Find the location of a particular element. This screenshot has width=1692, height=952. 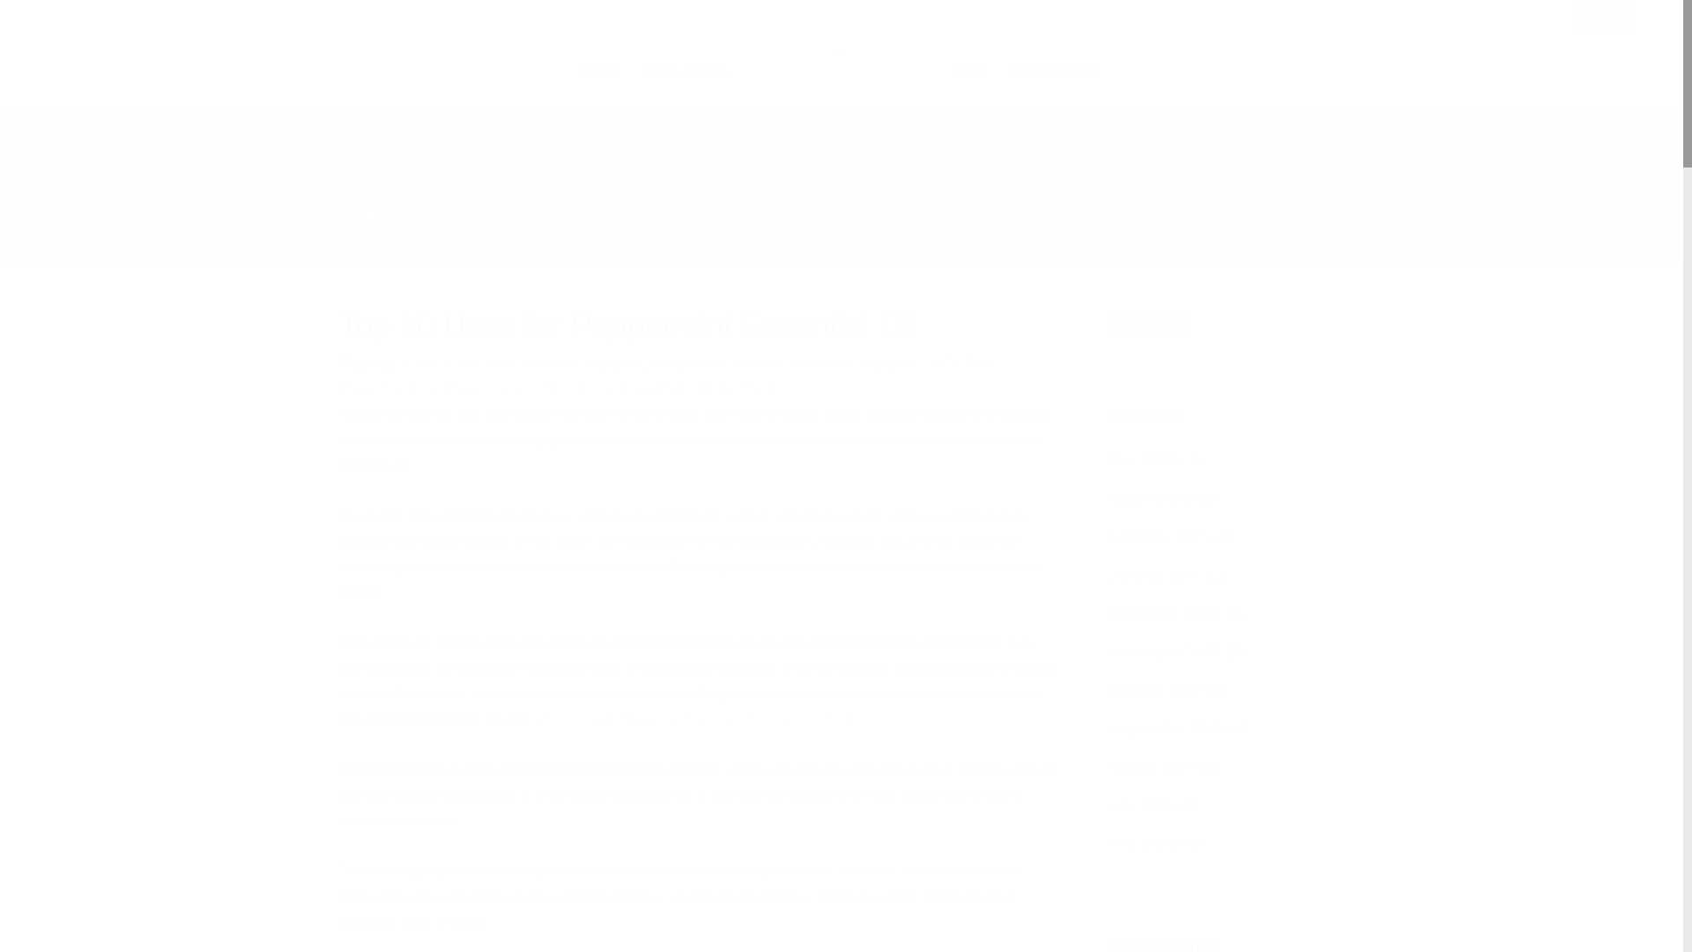

Angela Davis is located at coordinates (446, 363).